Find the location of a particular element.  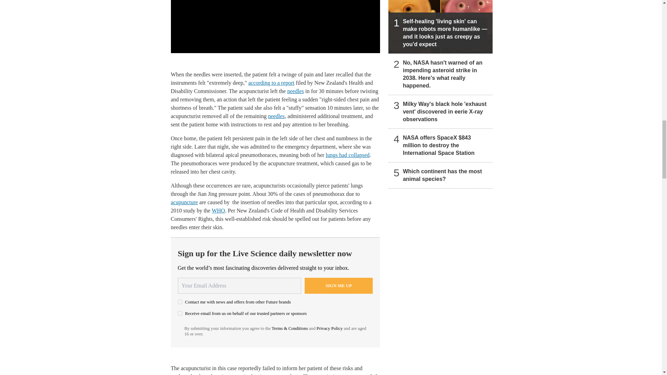

on is located at coordinates (180, 301).